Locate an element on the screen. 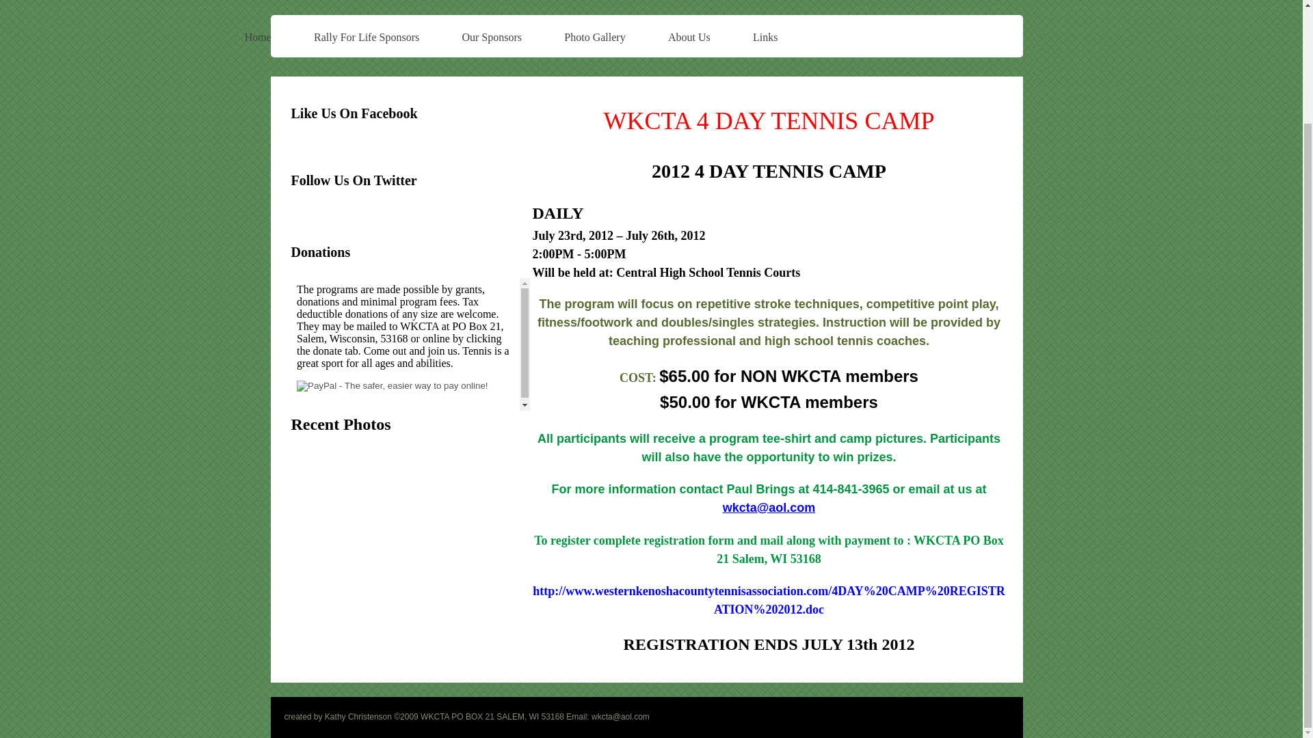 The height and width of the screenshot is (738, 1313). Embedded Content is located at coordinates (410, 344).